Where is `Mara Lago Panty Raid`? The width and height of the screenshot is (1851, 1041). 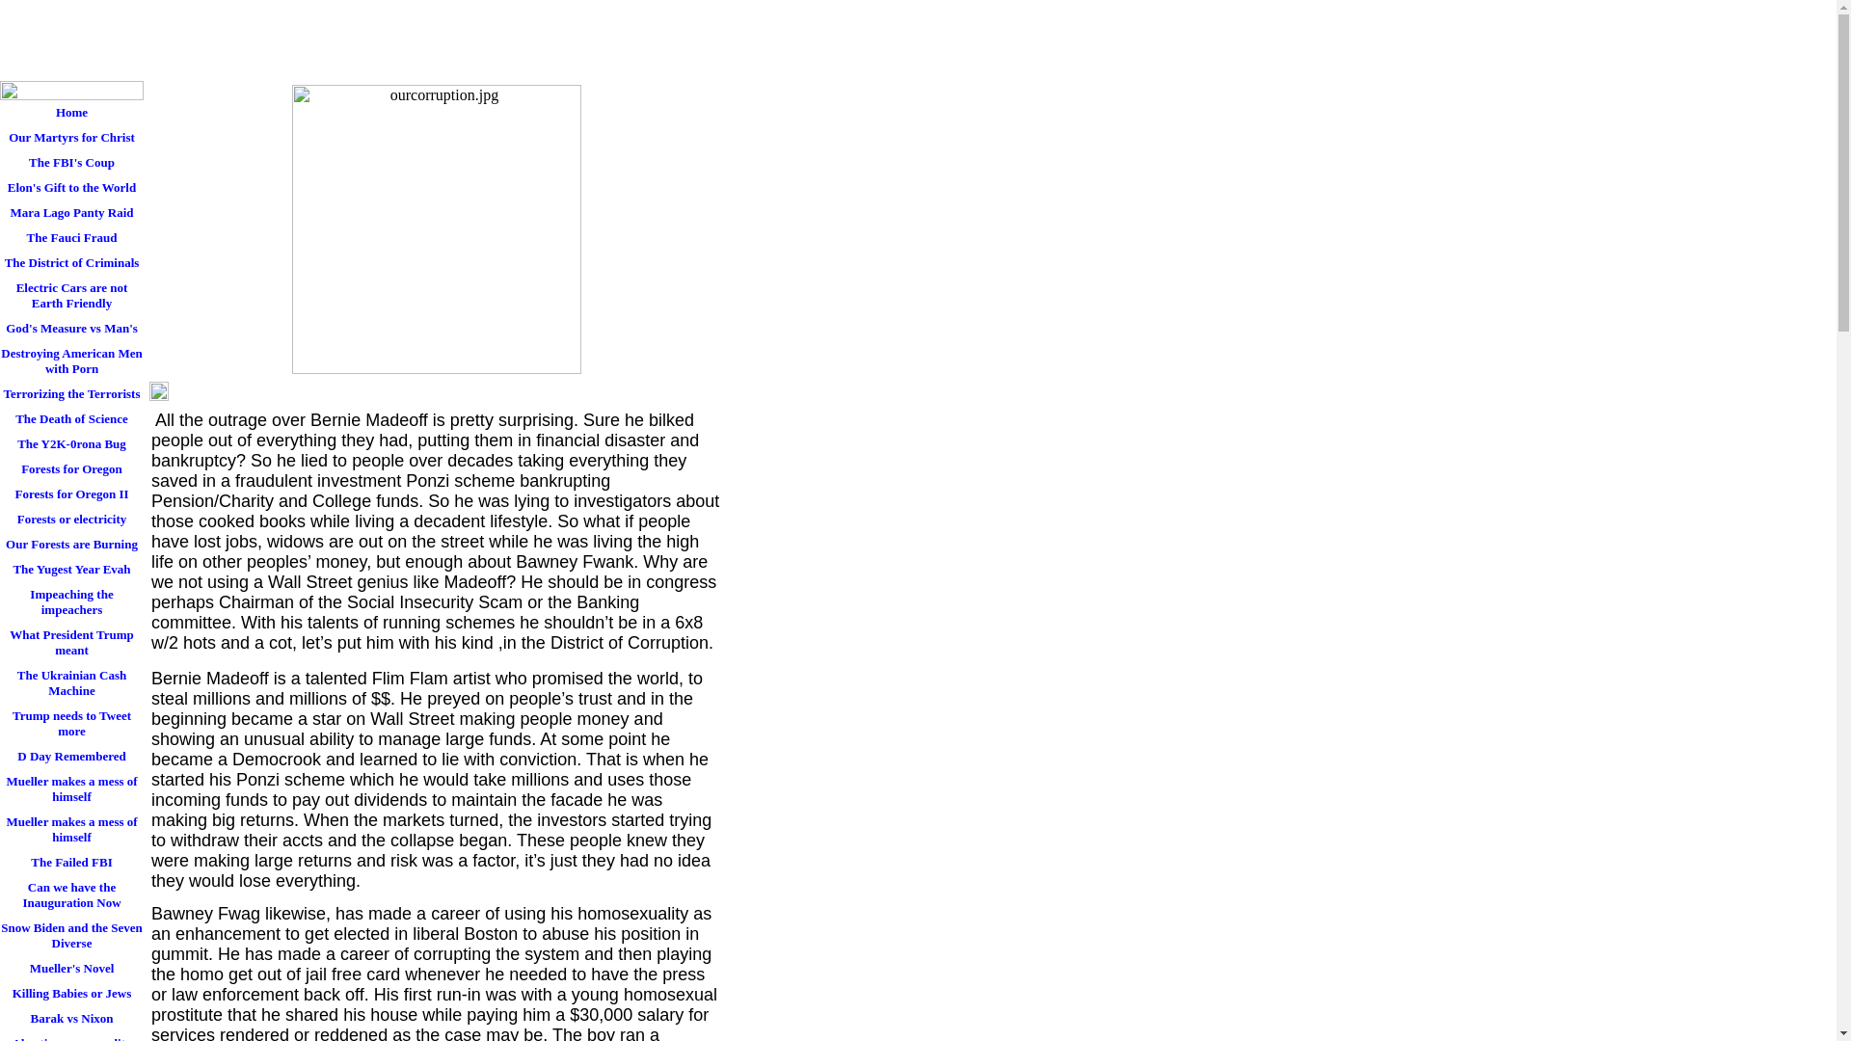
Mara Lago Panty Raid is located at coordinates (71, 213).